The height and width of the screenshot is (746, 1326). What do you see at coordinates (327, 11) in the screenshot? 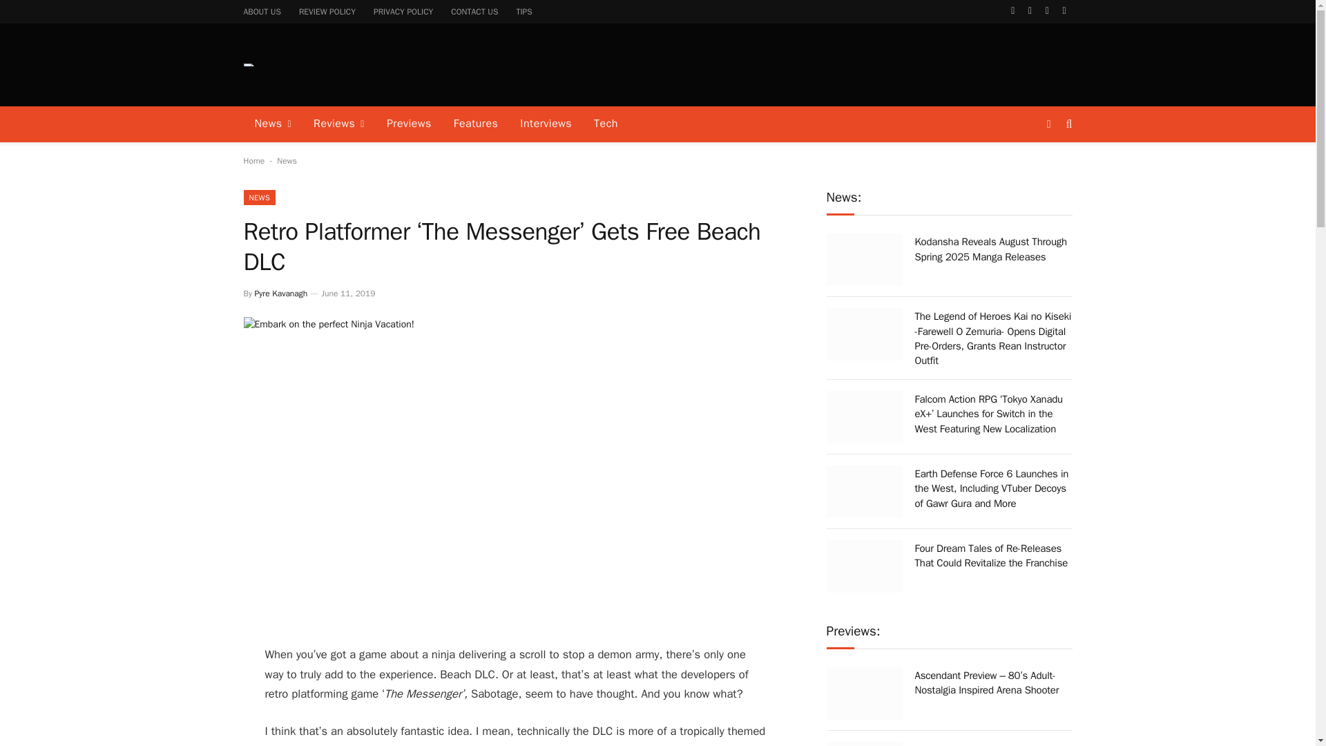
I see `REVIEW POLICY` at bounding box center [327, 11].